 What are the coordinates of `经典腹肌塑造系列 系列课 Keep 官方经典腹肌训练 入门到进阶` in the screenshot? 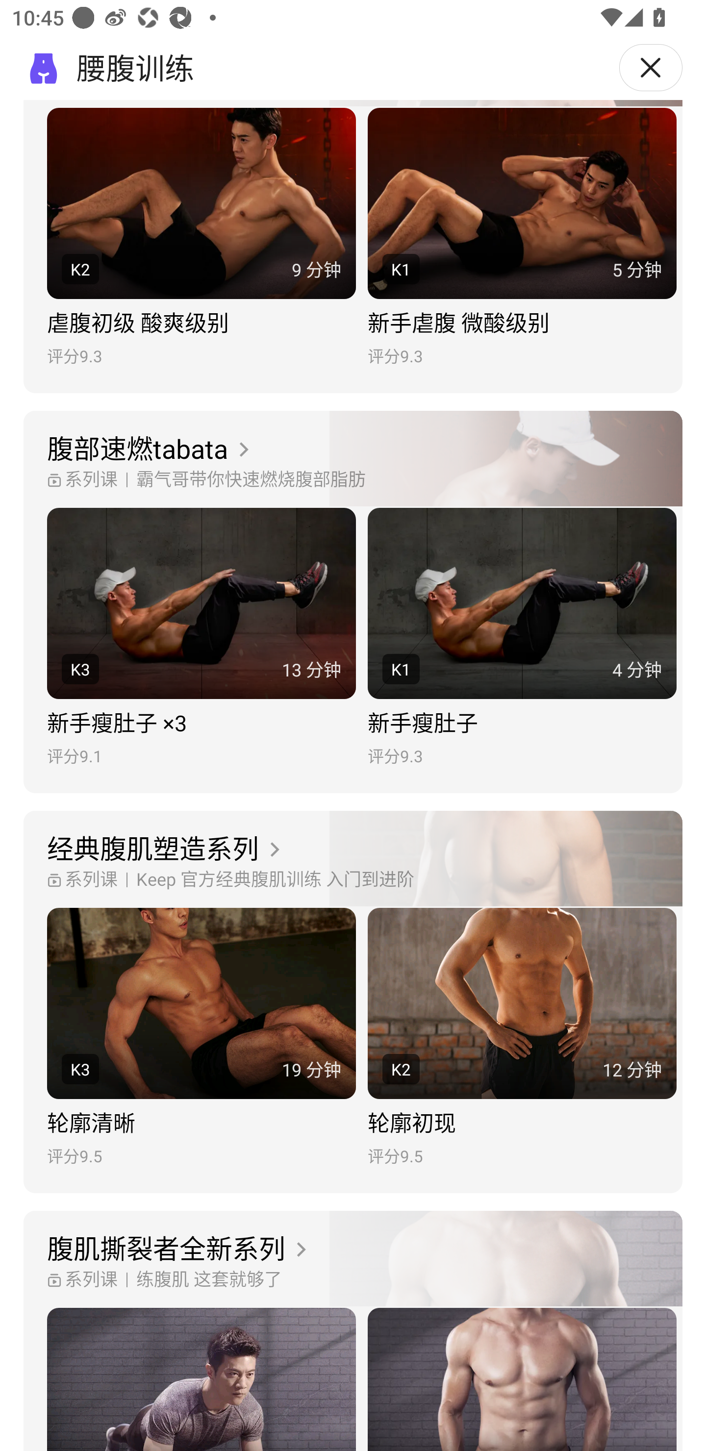 It's located at (353, 859).